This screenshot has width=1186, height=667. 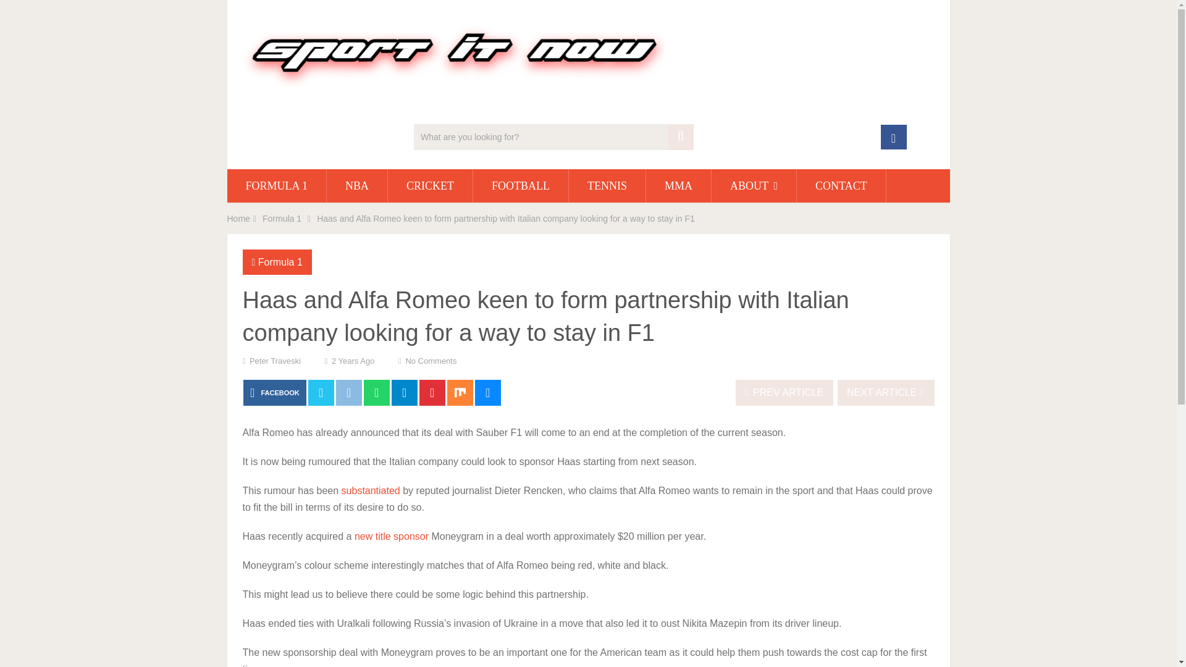 I want to click on Home, so click(x=238, y=218).